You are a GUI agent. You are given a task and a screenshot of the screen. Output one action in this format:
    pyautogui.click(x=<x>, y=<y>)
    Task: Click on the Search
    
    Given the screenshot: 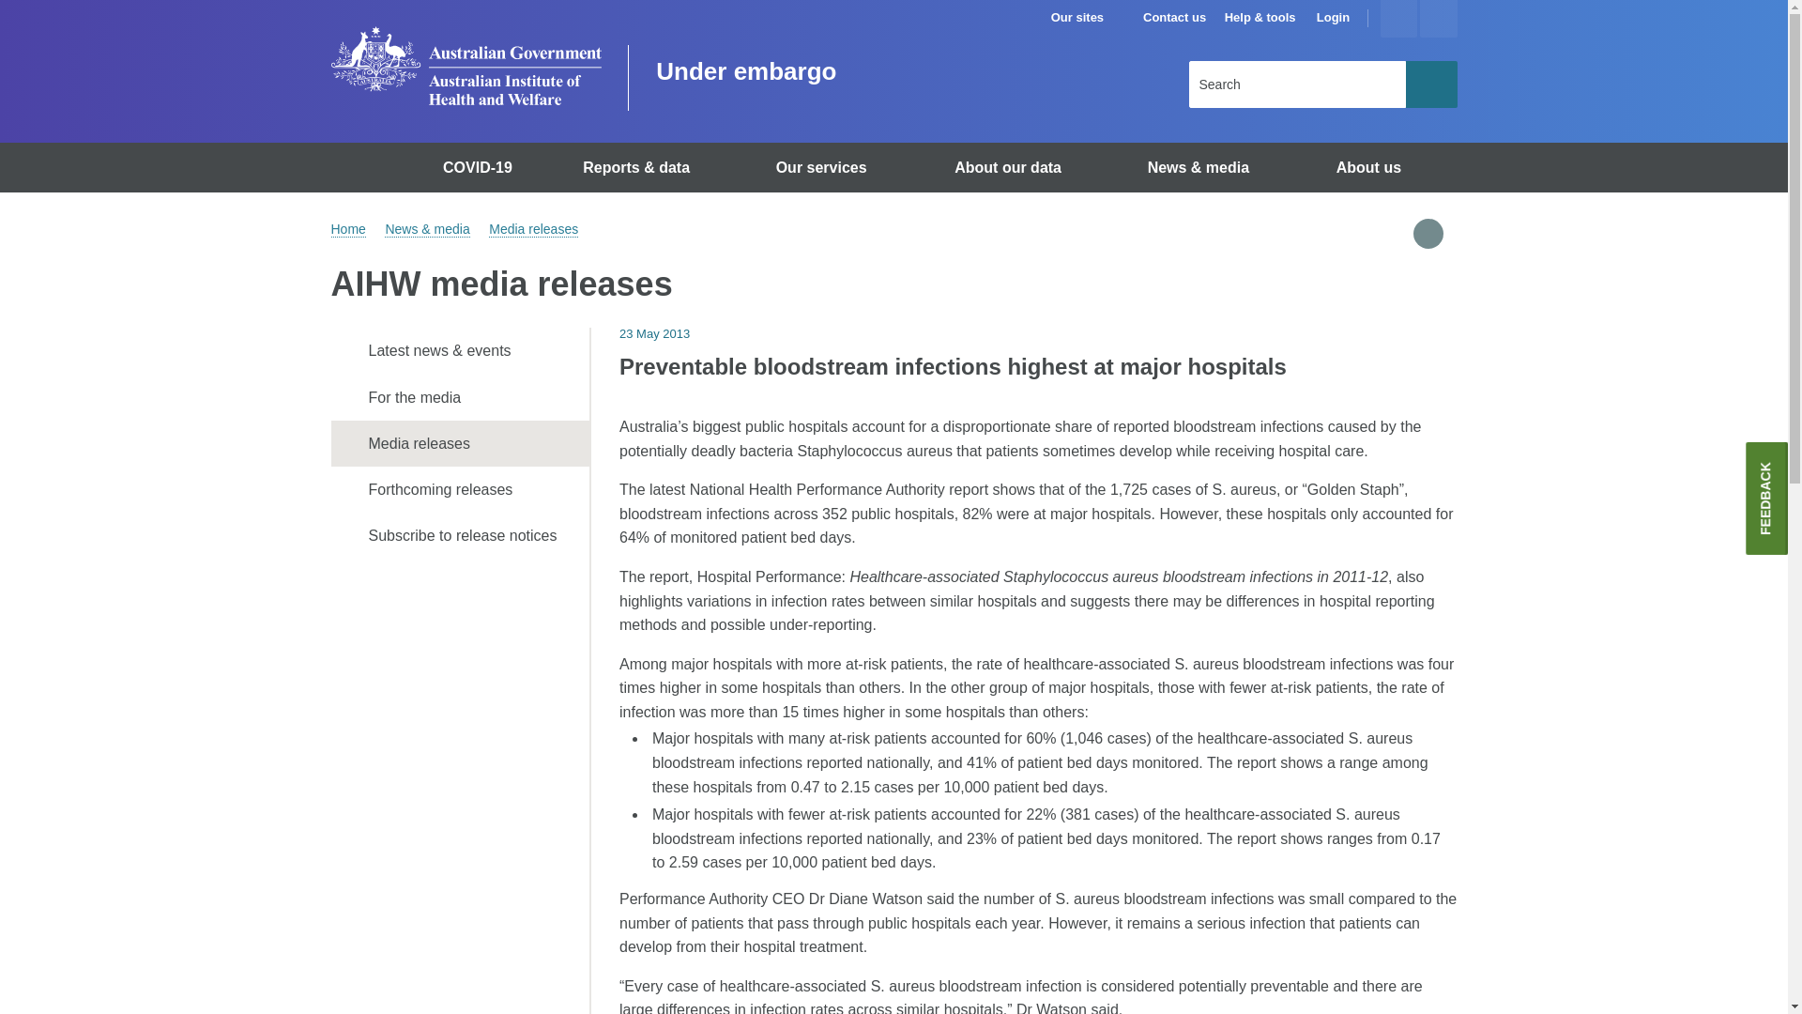 What is the action you would take?
    pyautogui.click(x=1431, y=84)
    